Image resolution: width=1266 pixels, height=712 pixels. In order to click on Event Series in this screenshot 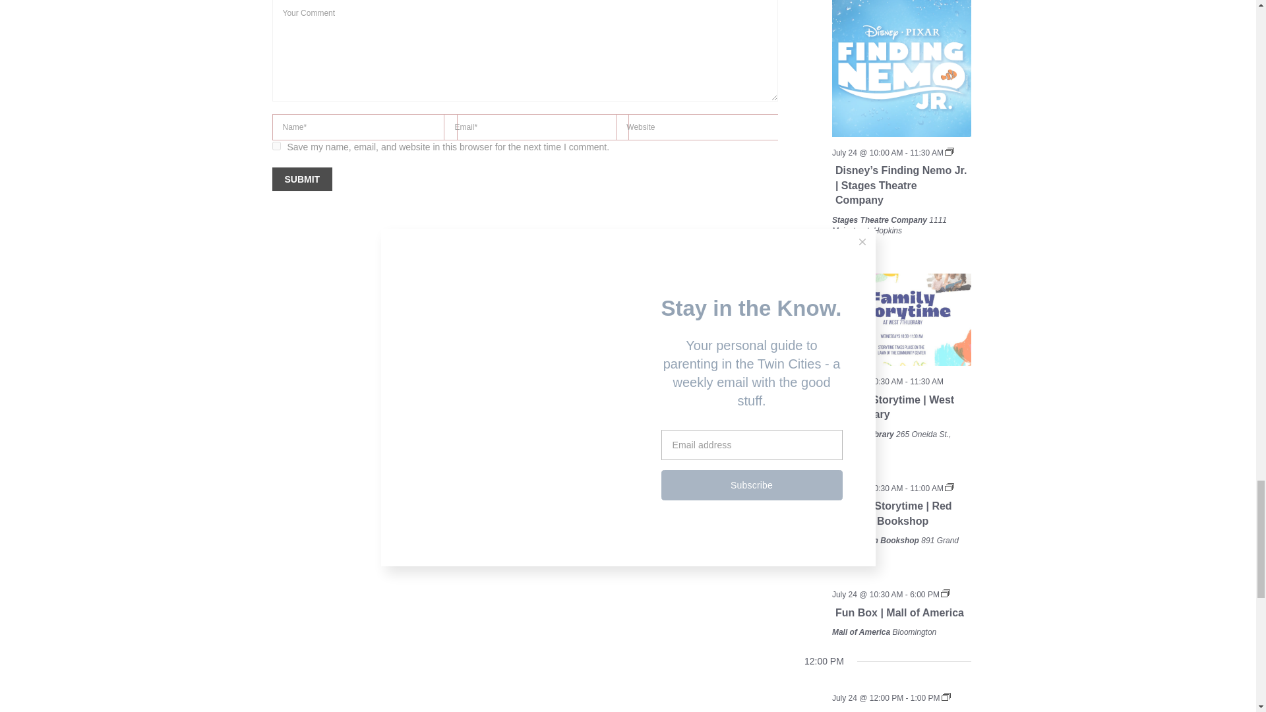, I will do `click(946, 696)`.